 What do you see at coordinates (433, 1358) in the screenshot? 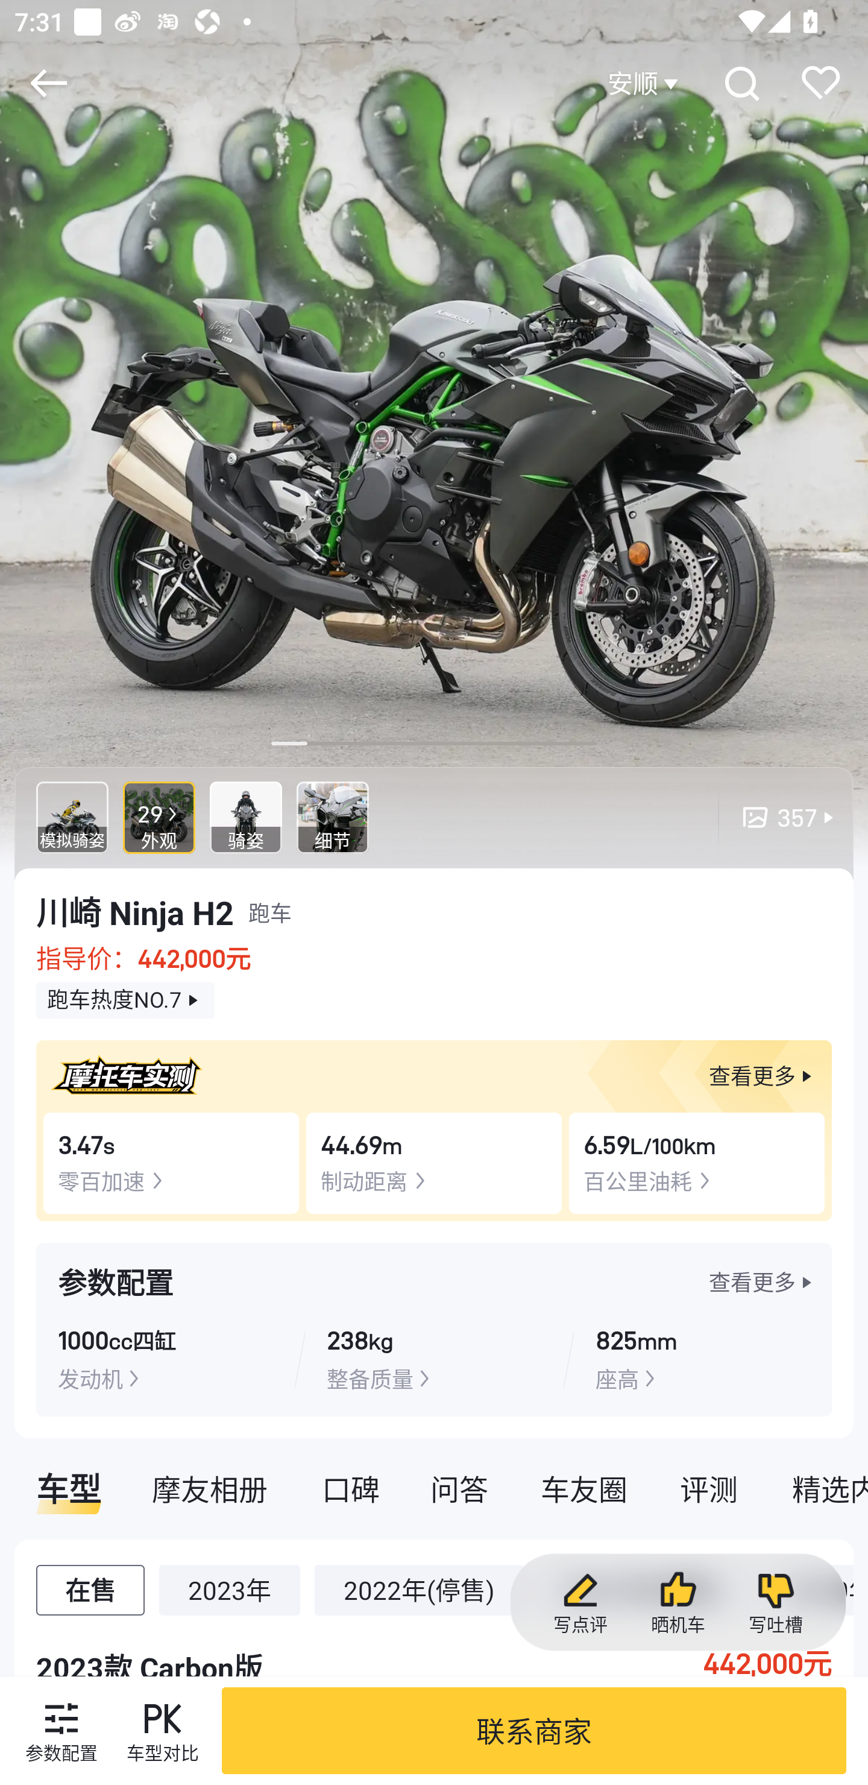
I see `238kg 整备质量 ` at bounding box center [433, 1358].